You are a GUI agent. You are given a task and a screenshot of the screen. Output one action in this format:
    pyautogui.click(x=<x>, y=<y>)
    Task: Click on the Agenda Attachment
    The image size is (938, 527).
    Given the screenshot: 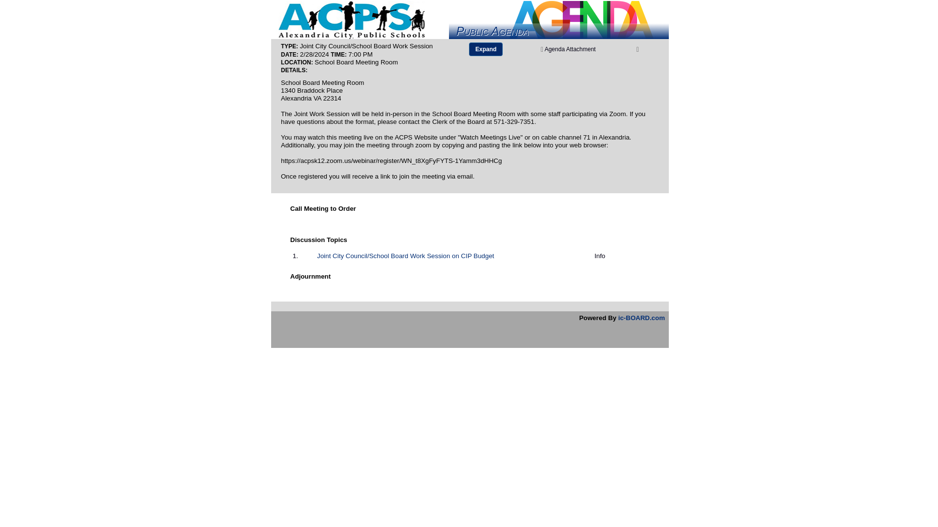 What is the action you would take?
    pyautogui.click(x=581, y=49)
    